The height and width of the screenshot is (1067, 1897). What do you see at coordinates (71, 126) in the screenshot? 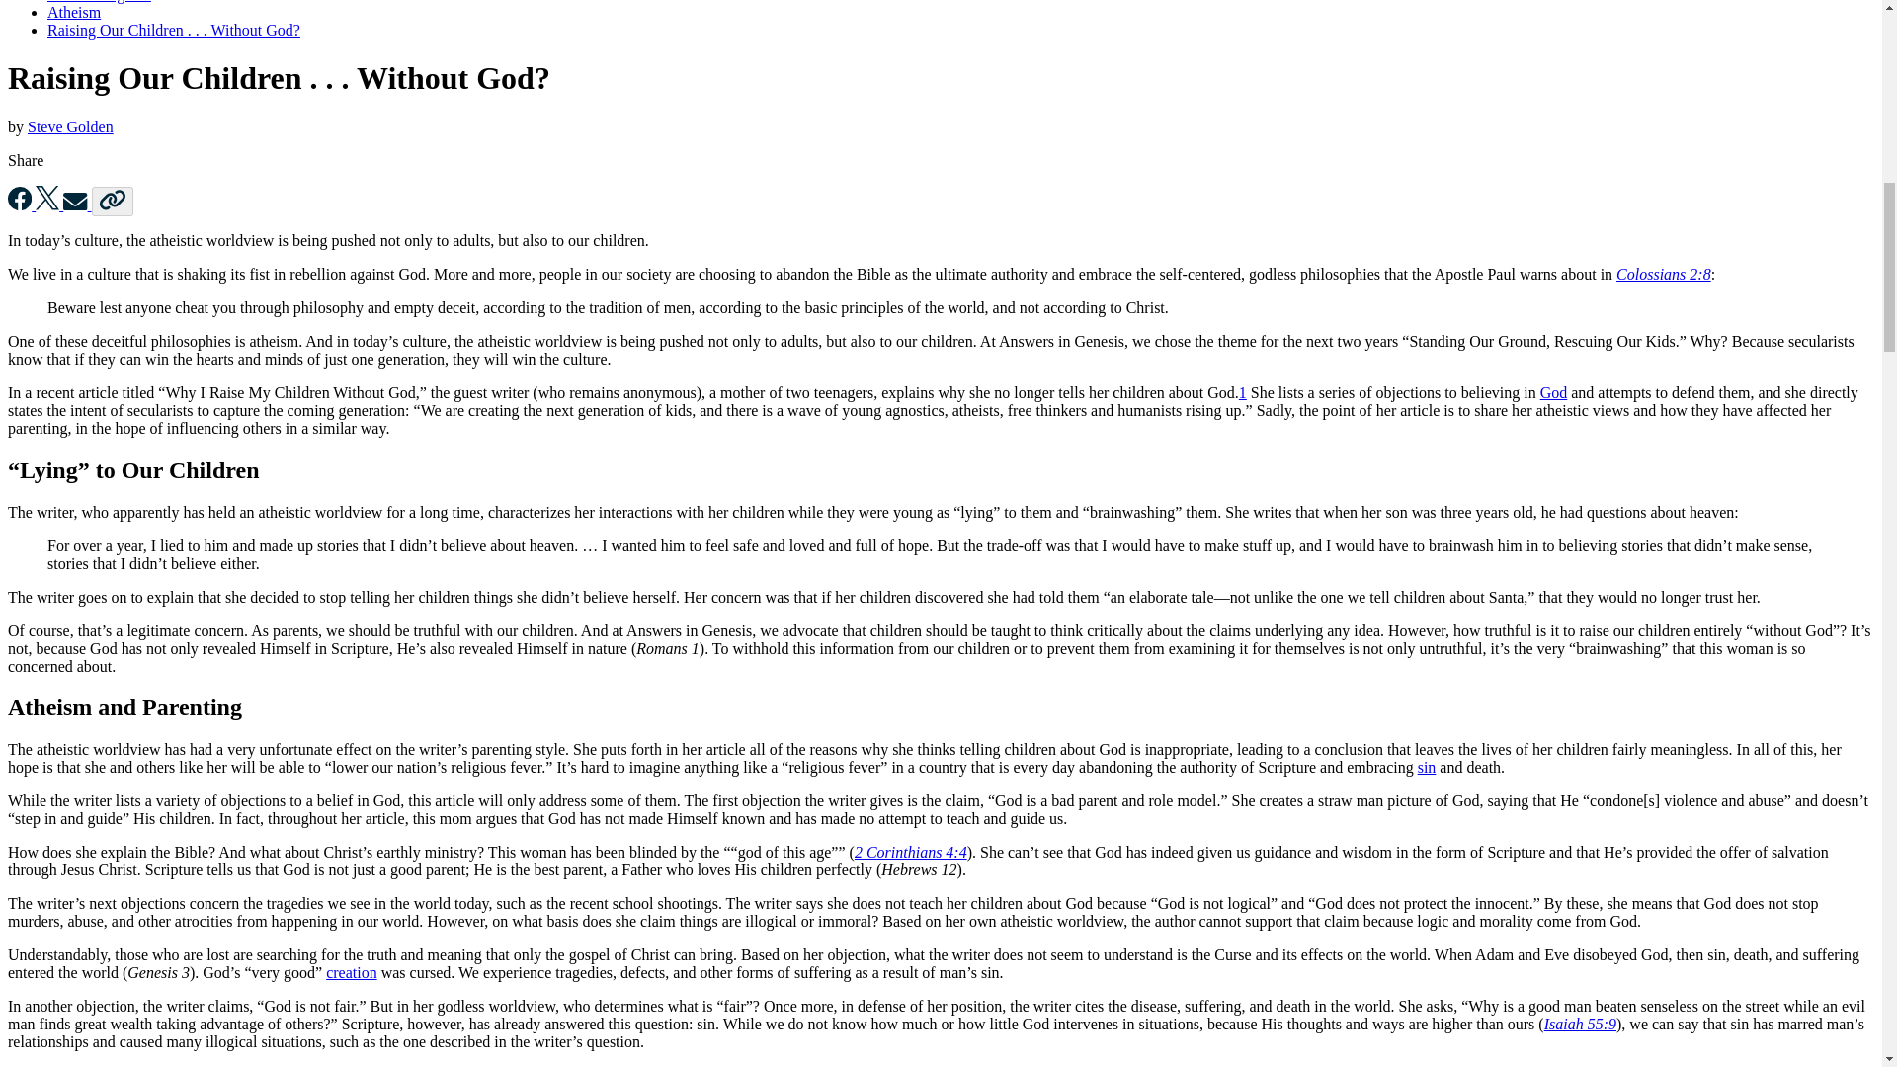
I see `Steve Golden` at bounding box center [71, 126].